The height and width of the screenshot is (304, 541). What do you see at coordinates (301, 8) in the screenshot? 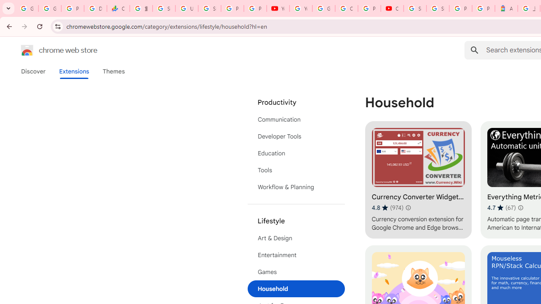
I see `YouTube` at bounding box center [301, 8].